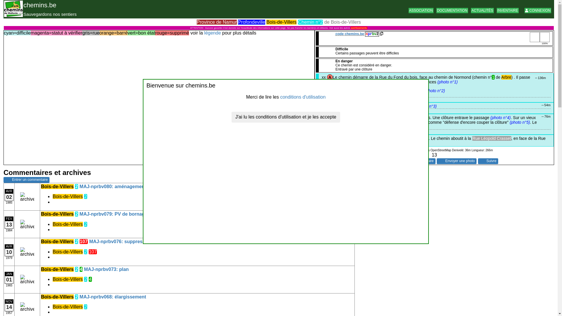 The image size is (562, 316). I want to click on 2, so click(77, 187).